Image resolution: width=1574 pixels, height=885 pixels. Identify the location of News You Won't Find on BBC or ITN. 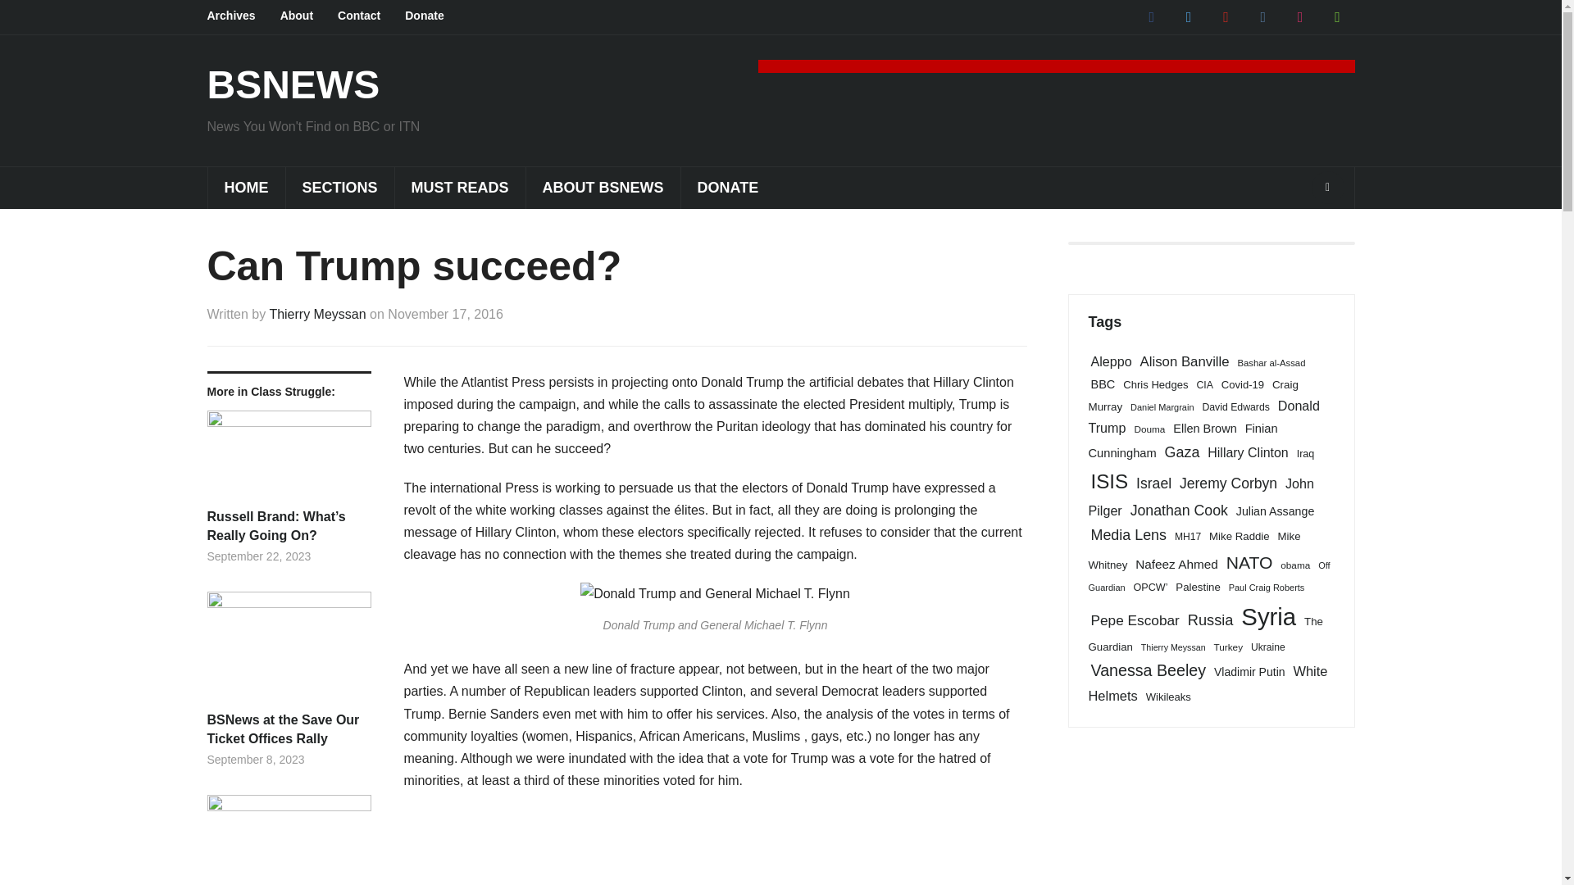
(292, 84).